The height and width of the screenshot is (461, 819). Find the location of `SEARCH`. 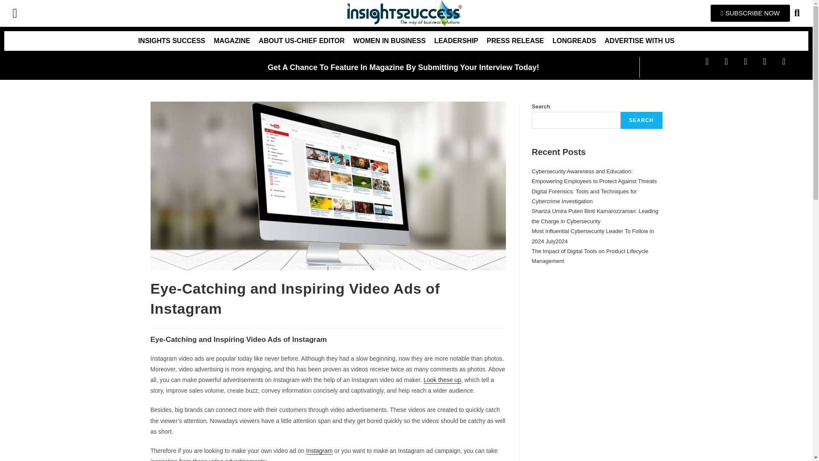

SEARCH is located at coordinates (642, 120).